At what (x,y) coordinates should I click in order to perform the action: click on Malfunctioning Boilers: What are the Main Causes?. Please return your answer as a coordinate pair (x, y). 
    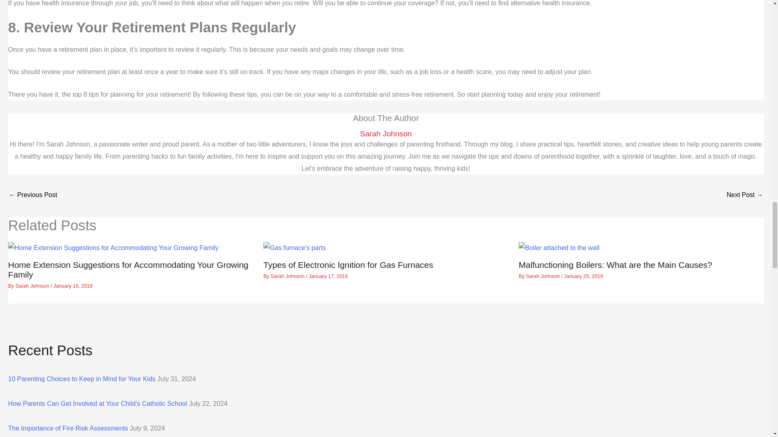
    Looking at the image, I should click on (615, 265).